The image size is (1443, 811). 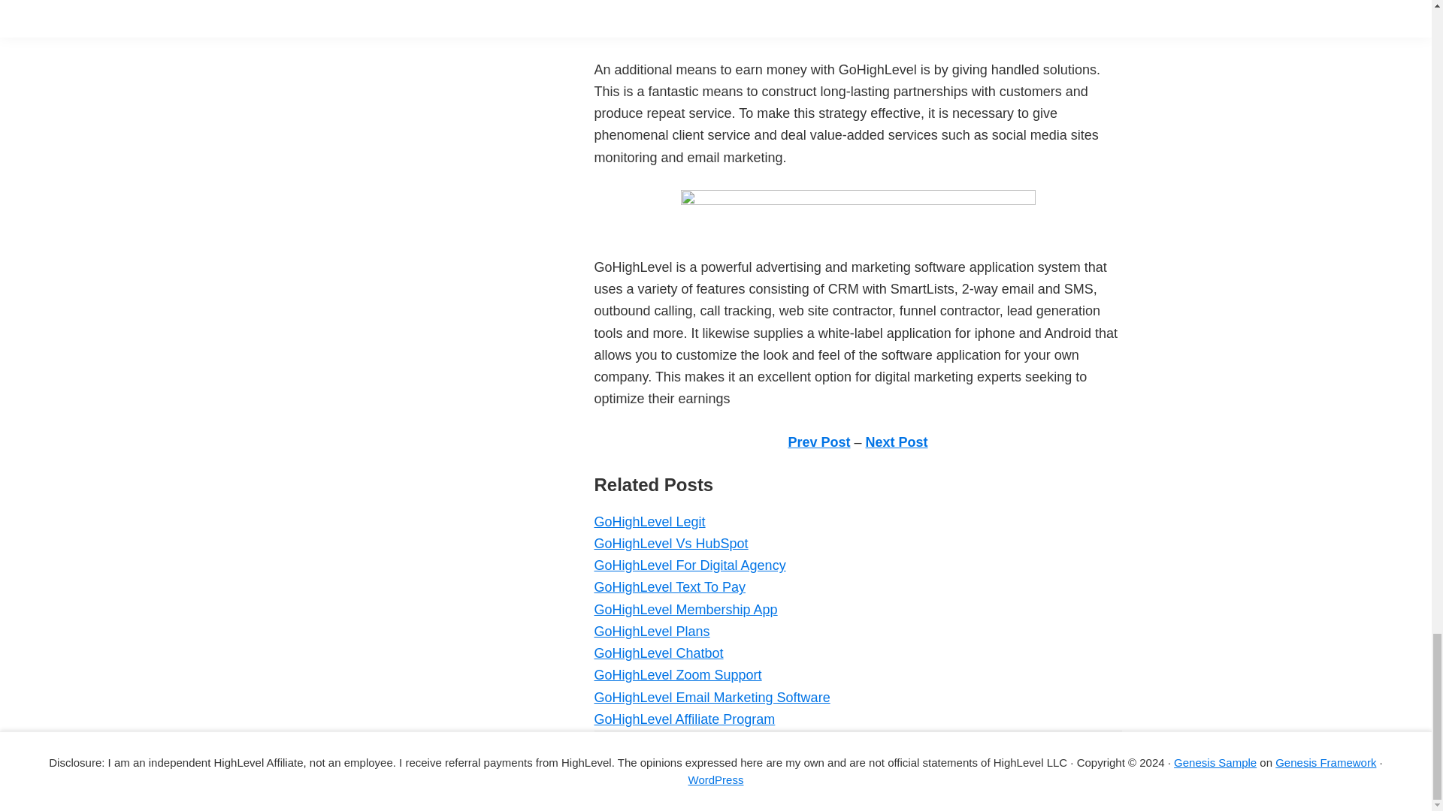 I want to click on GoHighLevel Legit, so click(x=649, y=521).